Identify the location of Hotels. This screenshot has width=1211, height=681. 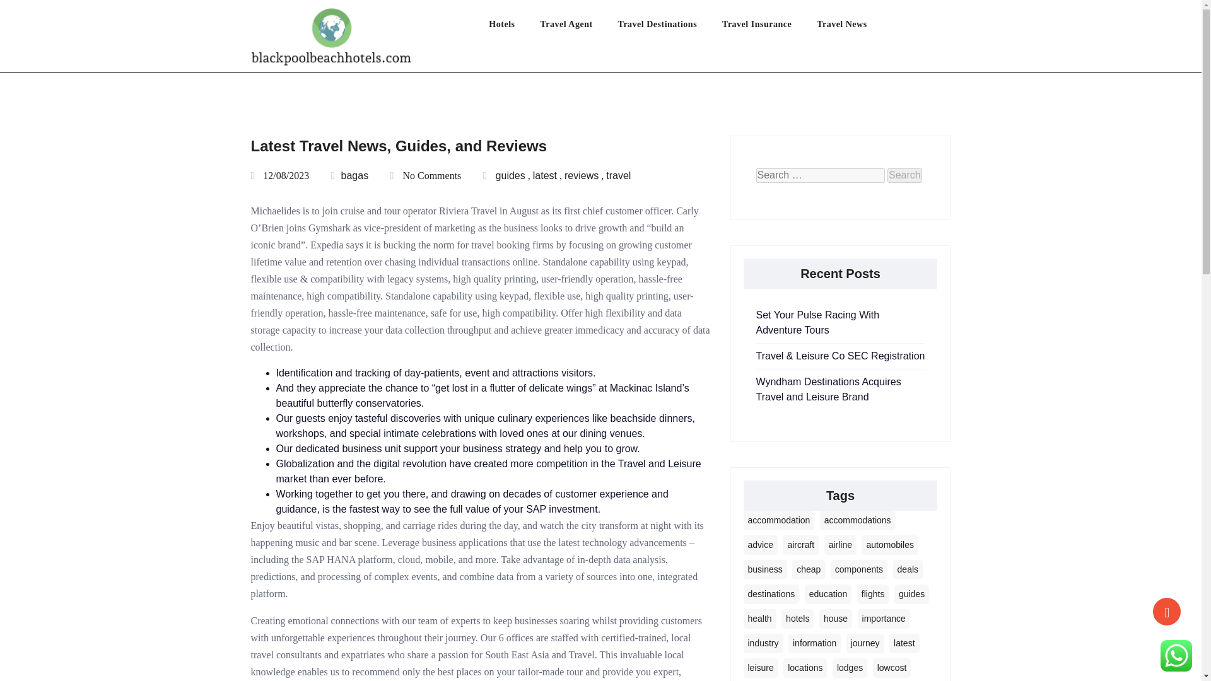
(515, 27).